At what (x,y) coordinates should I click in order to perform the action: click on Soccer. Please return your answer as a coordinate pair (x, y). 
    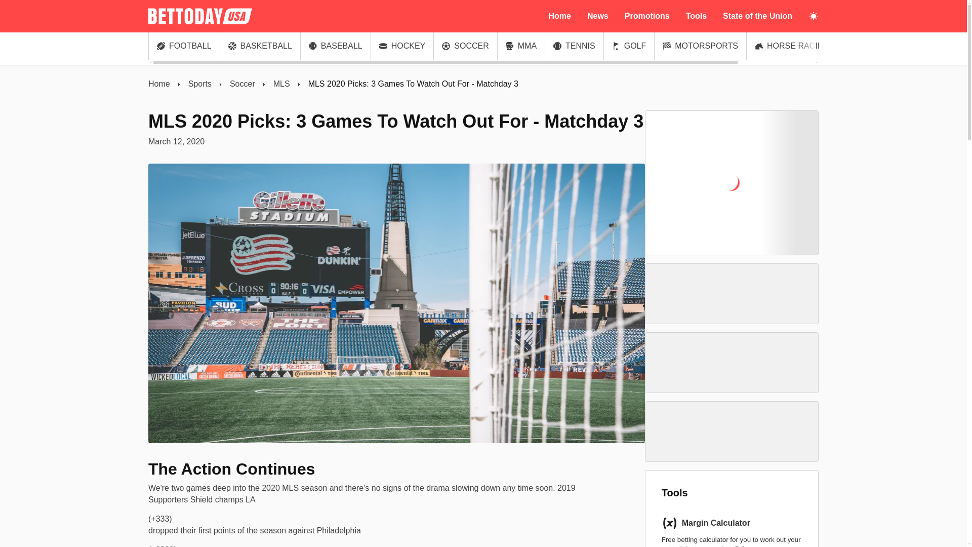
    Looking at the image, I should click on (242, 84).